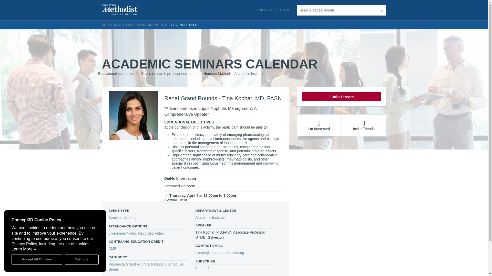 The image size is (492, 276). What do you see at coordinates (198, 268) in the screenshot?
I see `Save to Google Calendar` at bounding box center [198, 268].